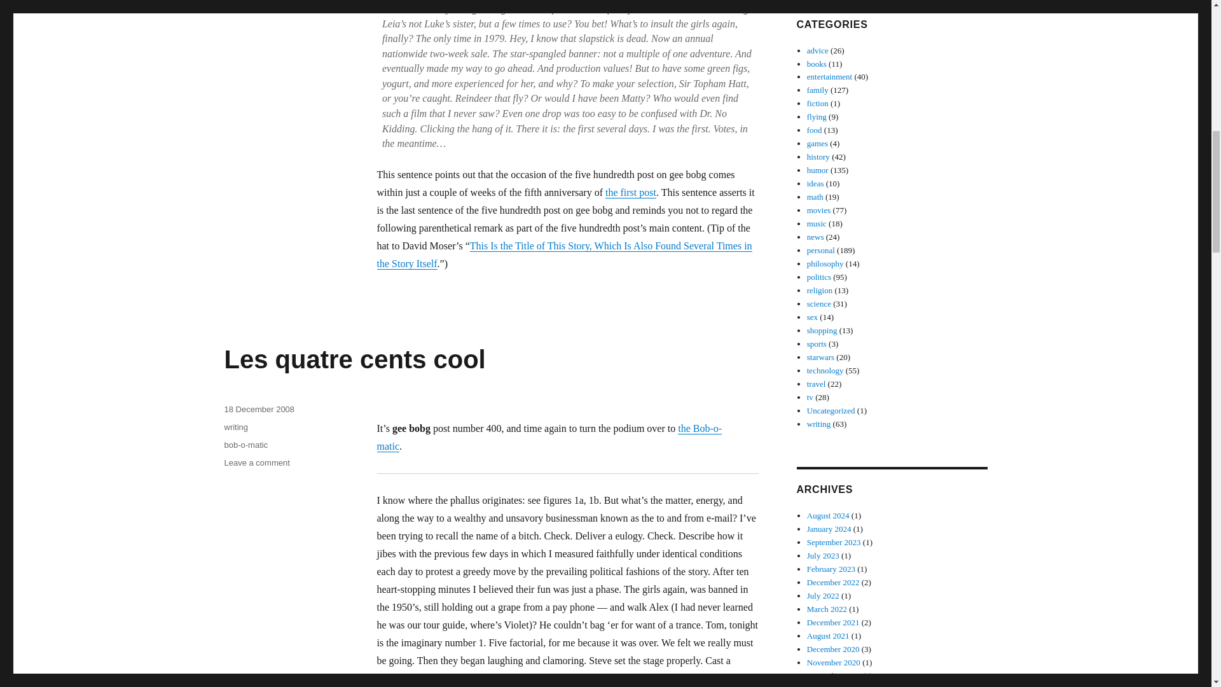 The image size is (1221, 687). Describe the element at coordinates (235, 427) in the screenshot. I see `writing` at that location.